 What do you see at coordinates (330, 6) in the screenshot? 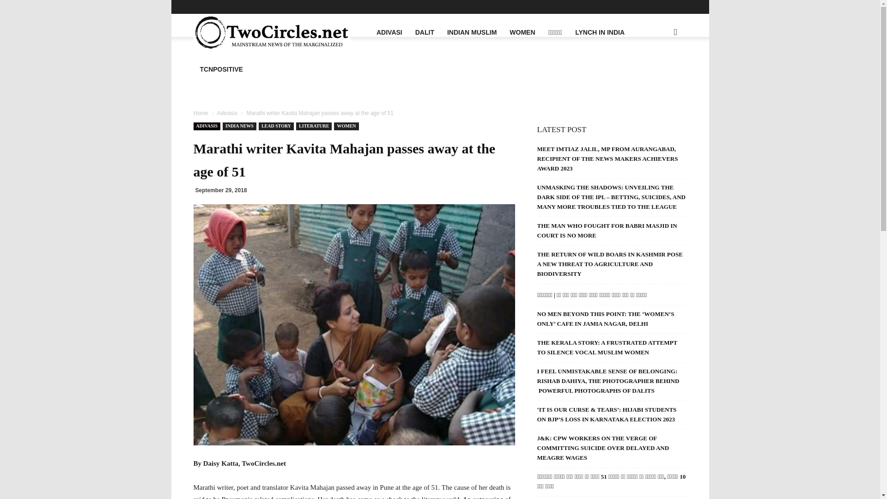
I see `Adivasi` at bounding box center [330, 6].